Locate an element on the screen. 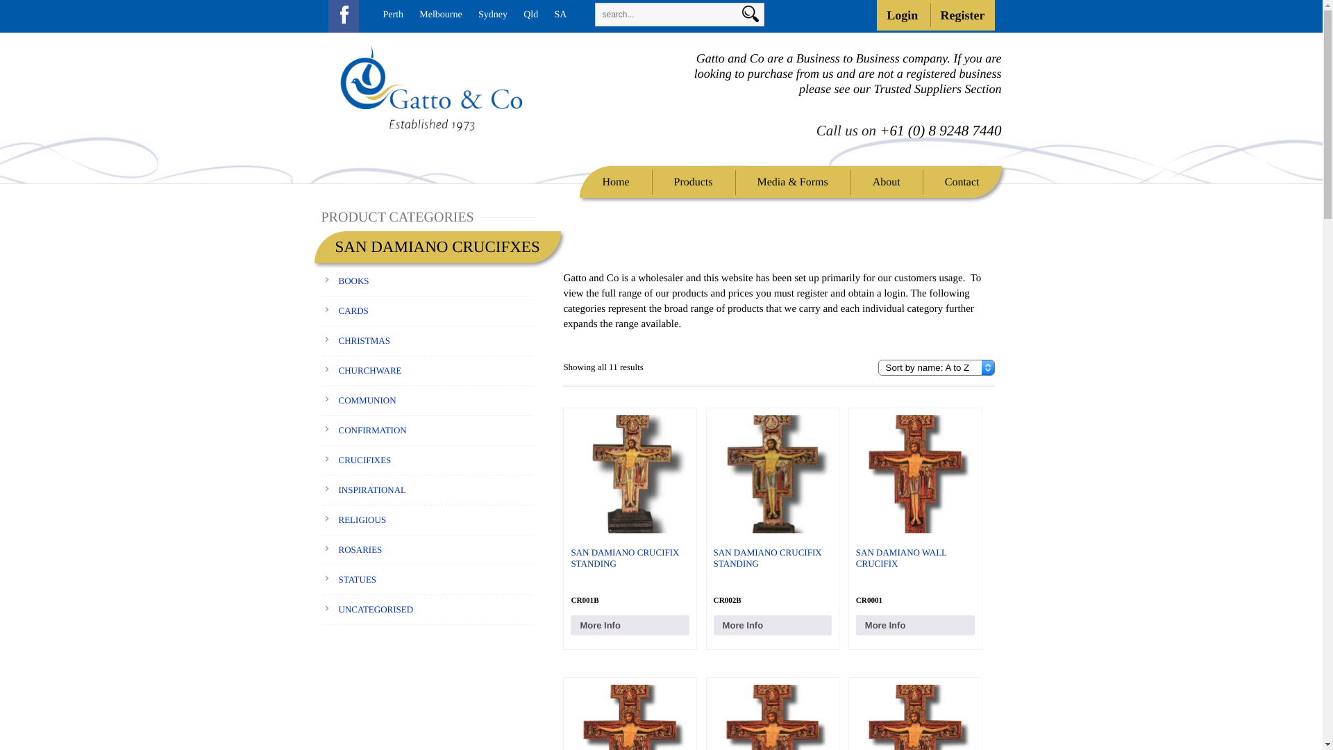 The width and height of the screenshot is (1333, 750). +61 (0) 8 9248 7440 is located at coordinates (940, 131).